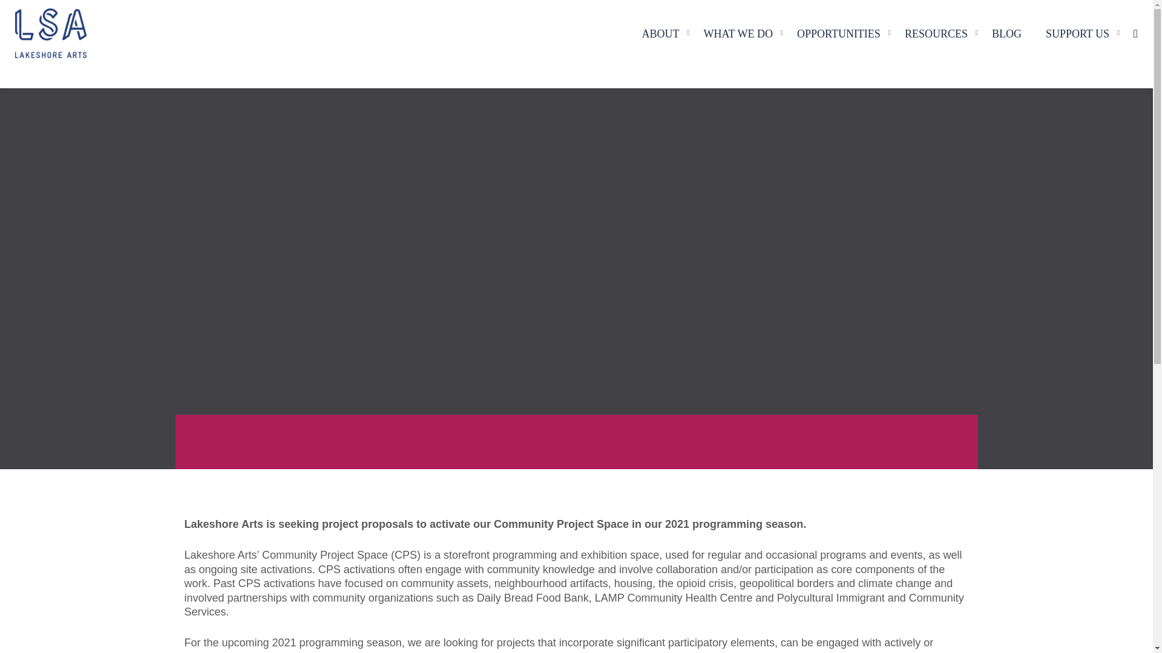 This screenshot has height=653, width=1162. What do you see at coordinates (936, 33) in the screenshot?
I see `RESOURCES` at bounding box center [936, 33].